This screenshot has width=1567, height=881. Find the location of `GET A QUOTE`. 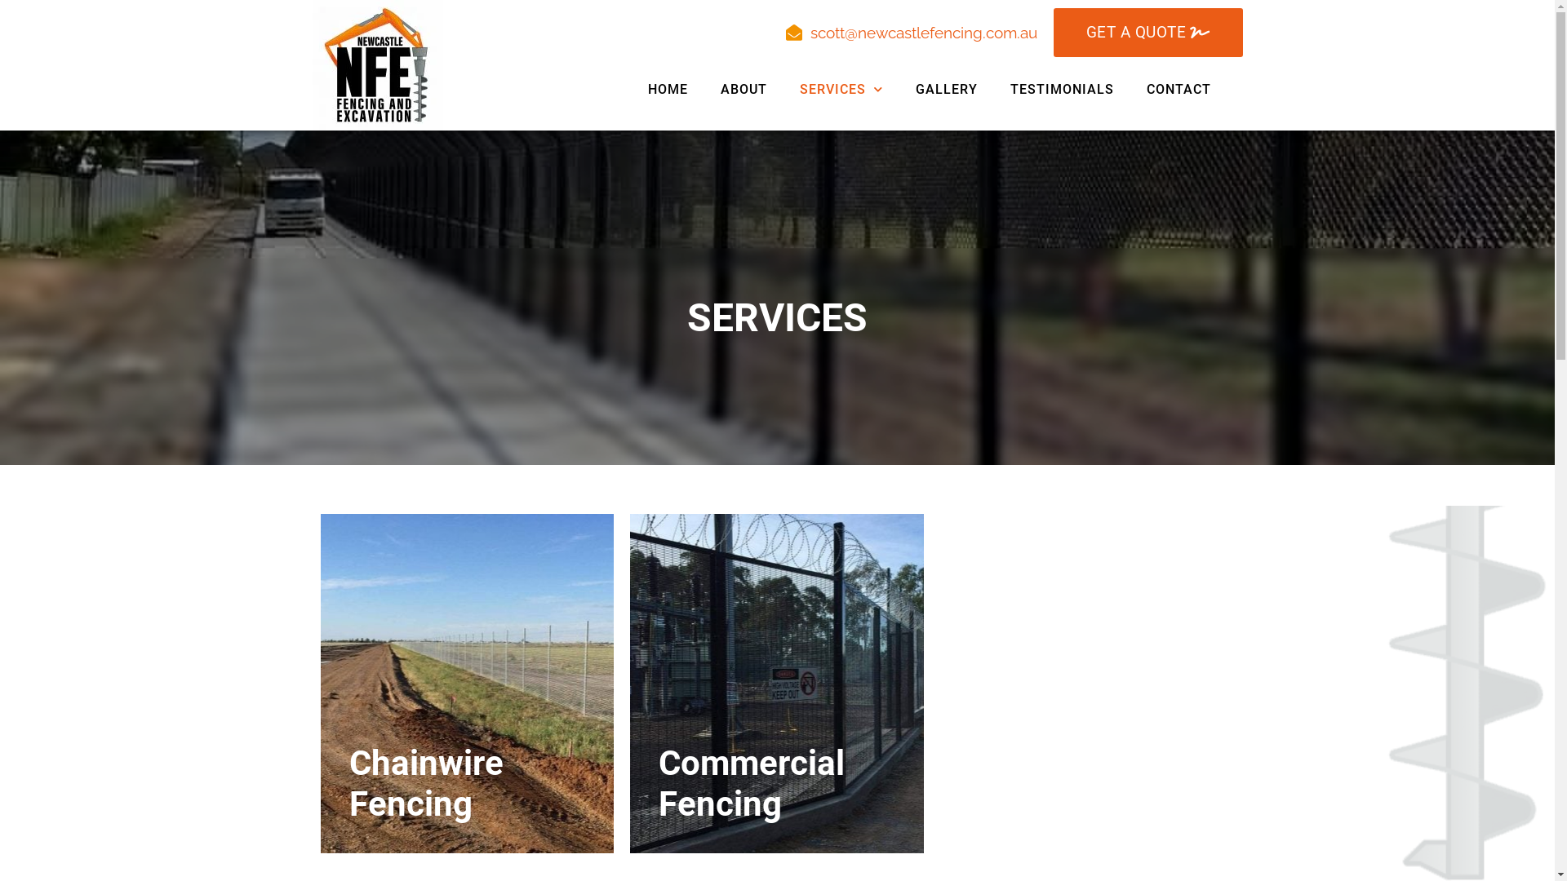

GET A QUOTE is located at coordinates (1148, 33).